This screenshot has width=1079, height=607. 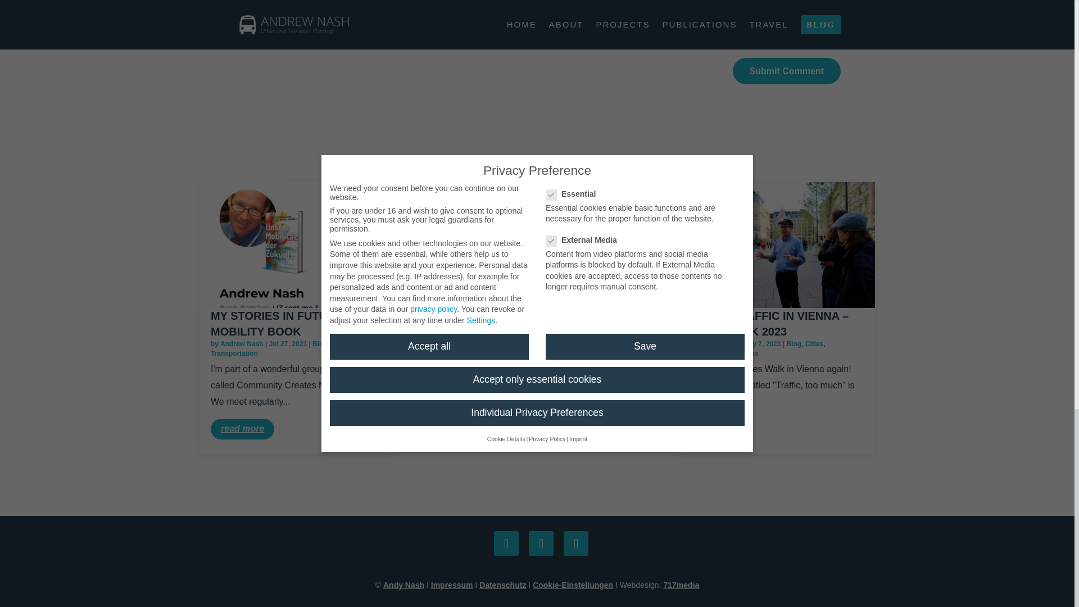 I want to click on subscribe, so click(x=239, y=34).